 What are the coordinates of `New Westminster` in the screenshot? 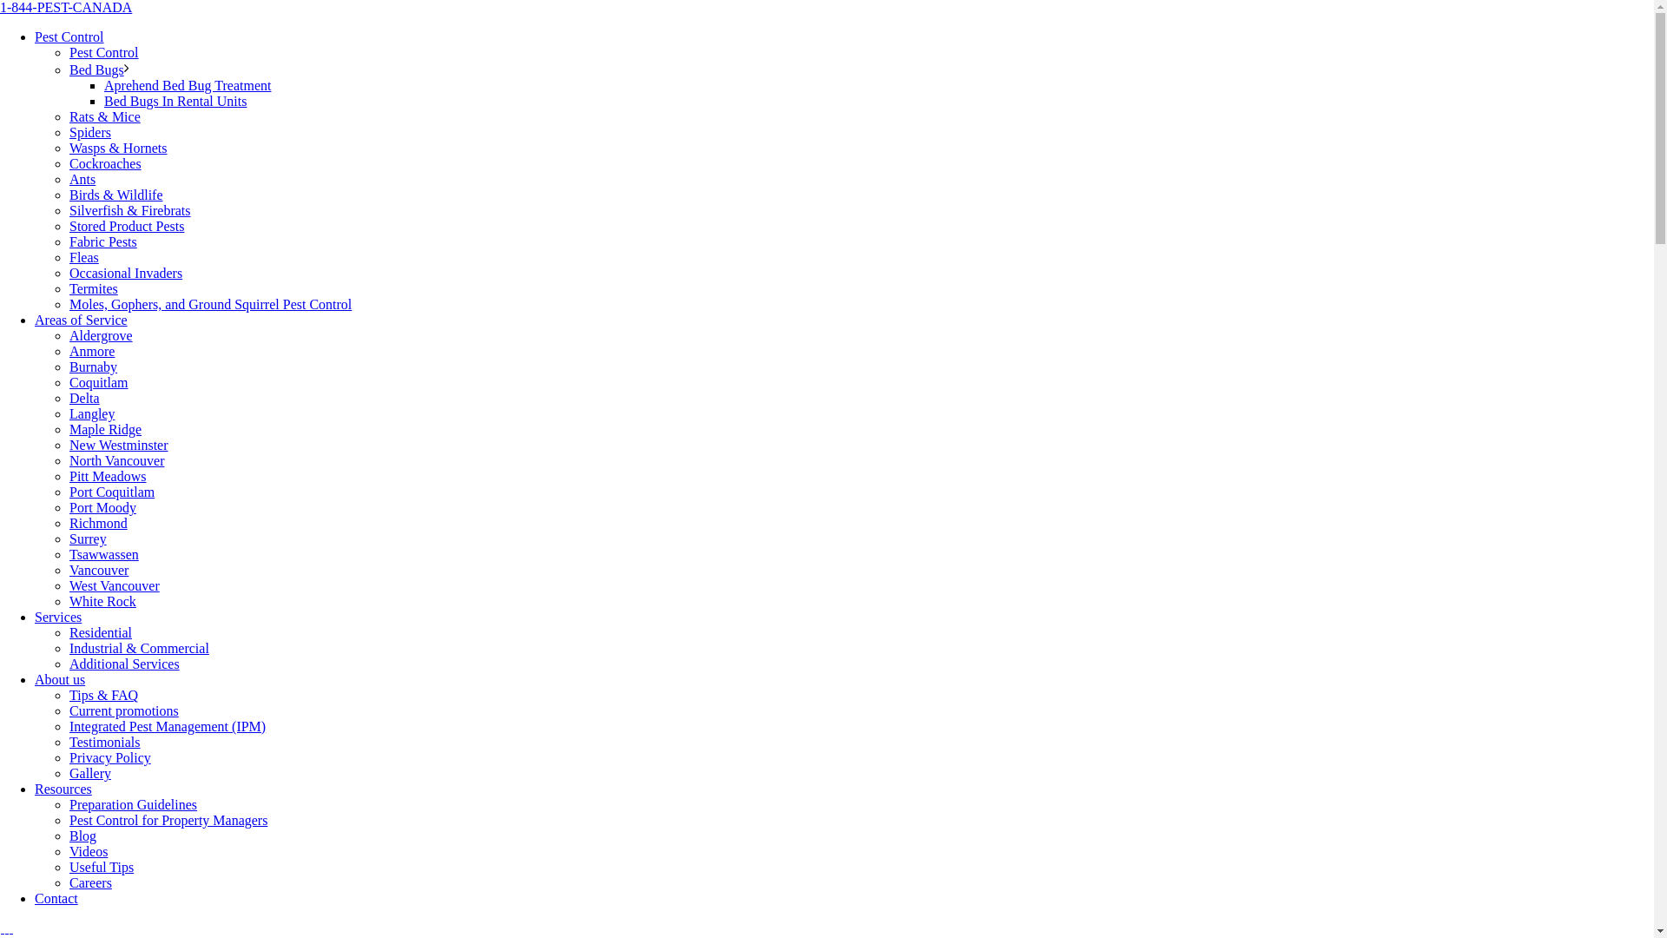 It's located at (119, 445).